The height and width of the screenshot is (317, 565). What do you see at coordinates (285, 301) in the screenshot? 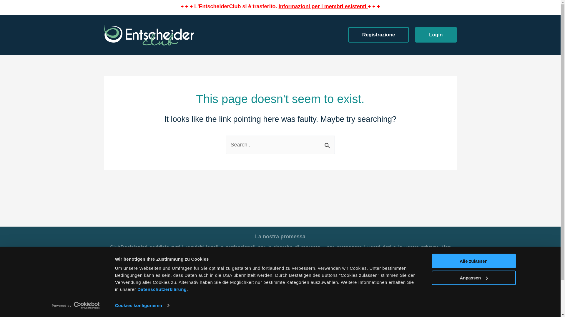
I see `Impressum` at bounding box center [285, 301].